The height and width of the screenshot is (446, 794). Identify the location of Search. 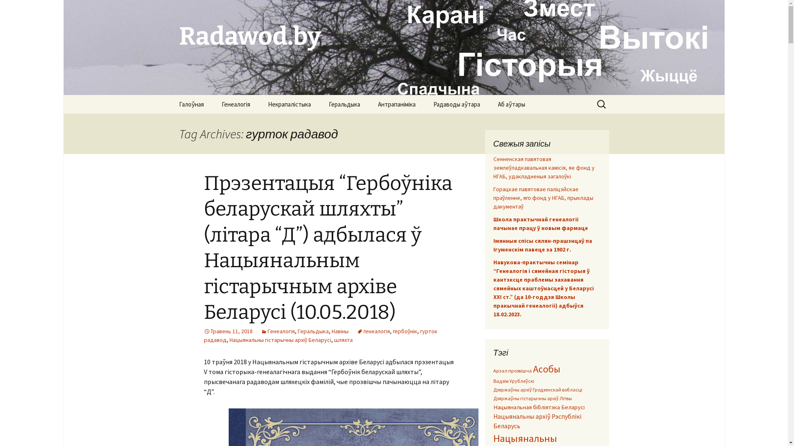
(10, 9).